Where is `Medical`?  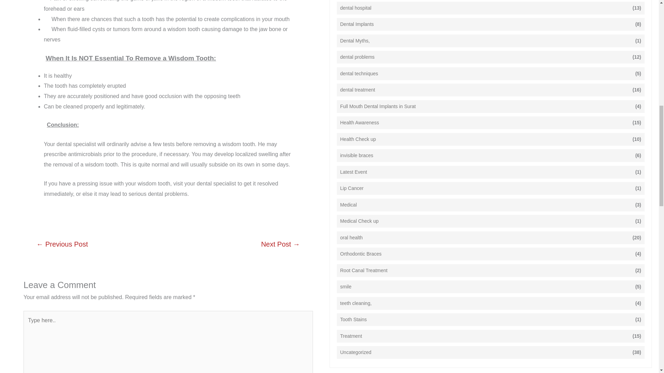
Medical is located at coordinates (349, 205).